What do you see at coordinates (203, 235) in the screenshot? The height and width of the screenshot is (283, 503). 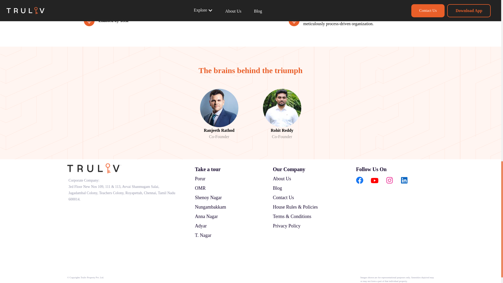 I see `T. Nagar` at bounding box center [203, 235].